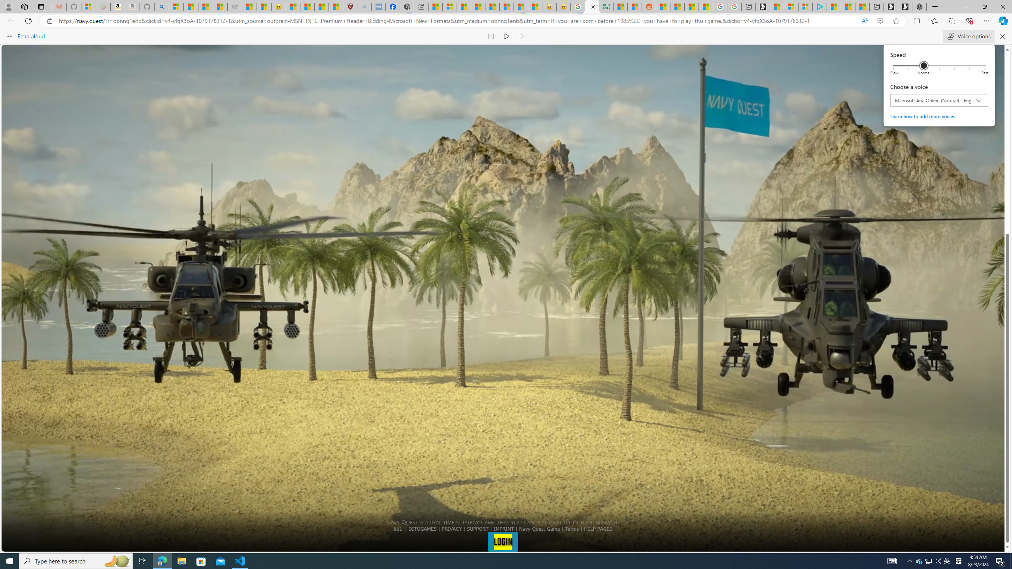 The width and height of the screenshot is (1012, 569). I want to click on AutomationID: 4105, so click(892, 561).